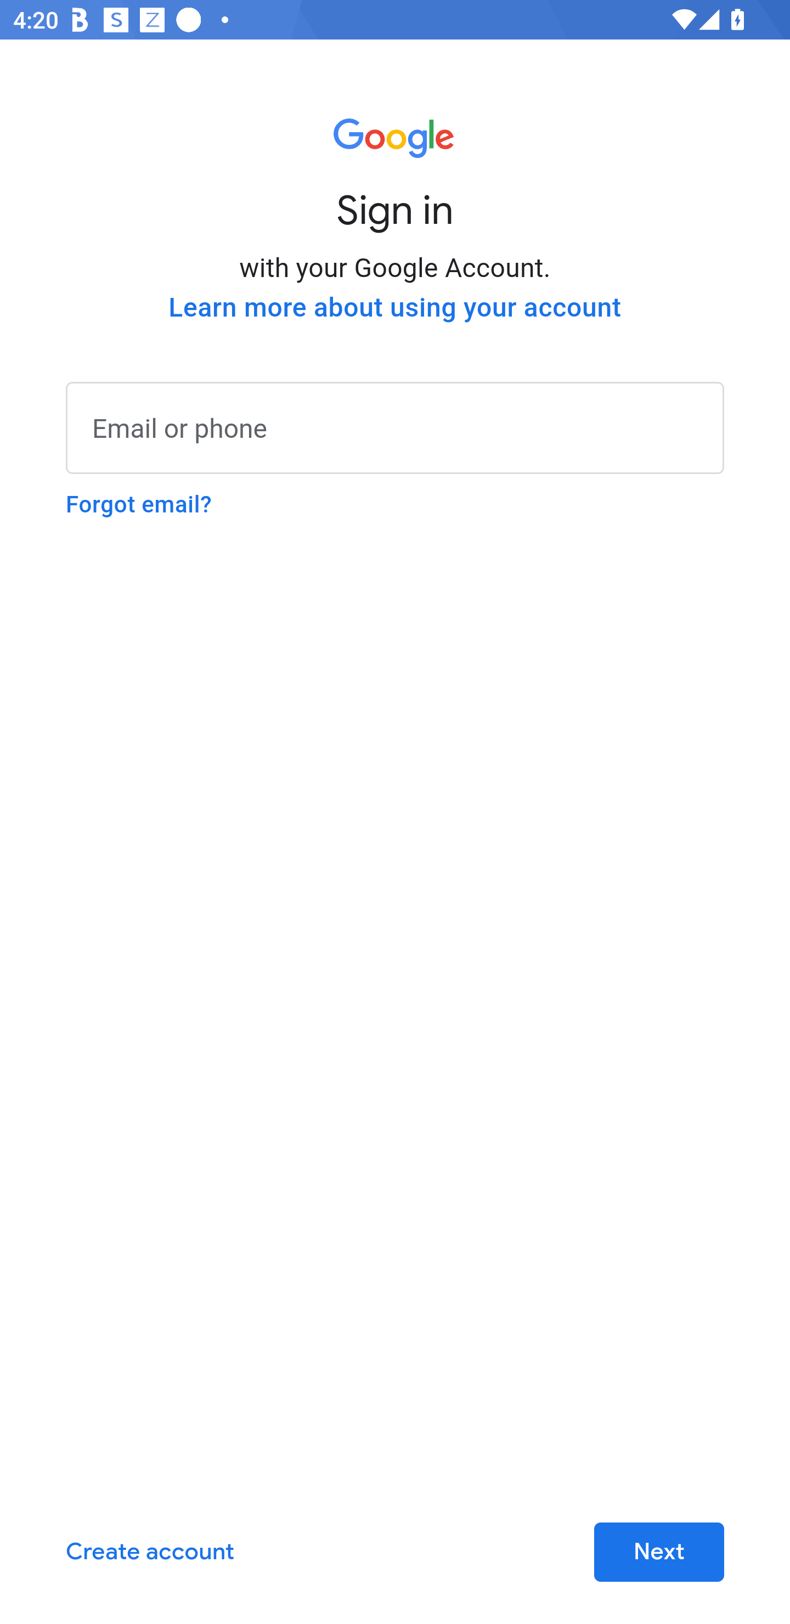 The height and width of the screenshot is (1624, 790). Describe the element at coordinates (139, 504) in the screenshot. I see `Forgot email?` at that location.